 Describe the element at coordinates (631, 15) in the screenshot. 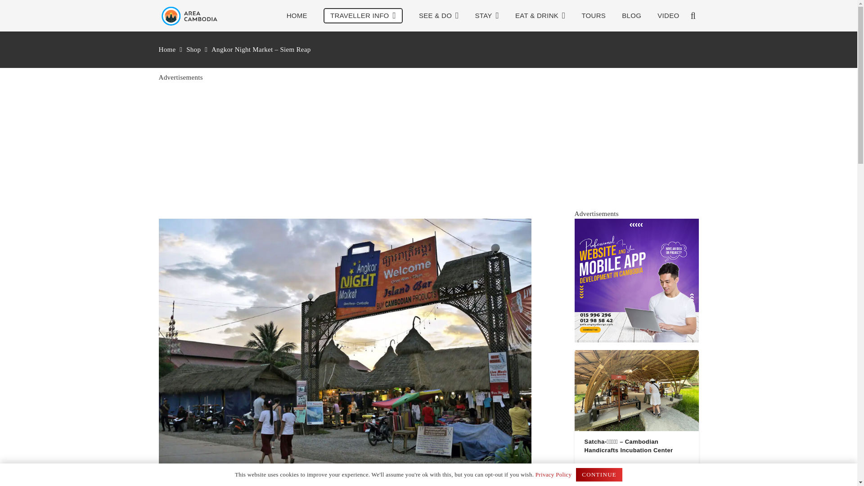

I see `BLOG` at that location.